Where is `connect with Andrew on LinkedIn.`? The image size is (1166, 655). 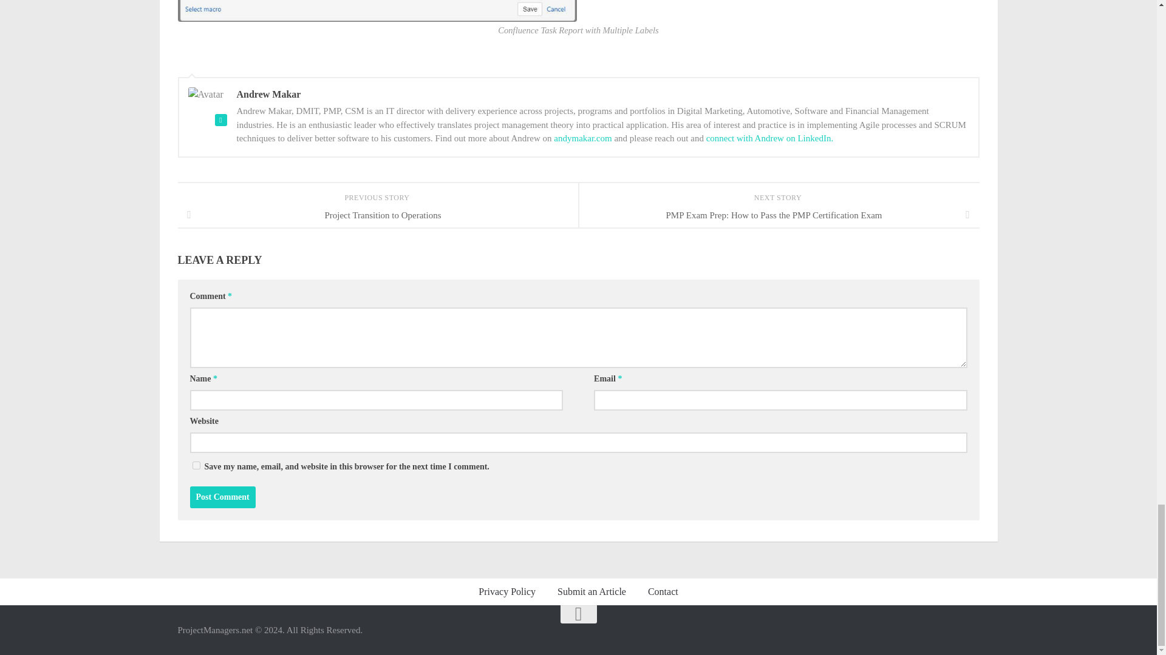 connect with Andrew on LinkedIn. is located at coordinates (770, 138).